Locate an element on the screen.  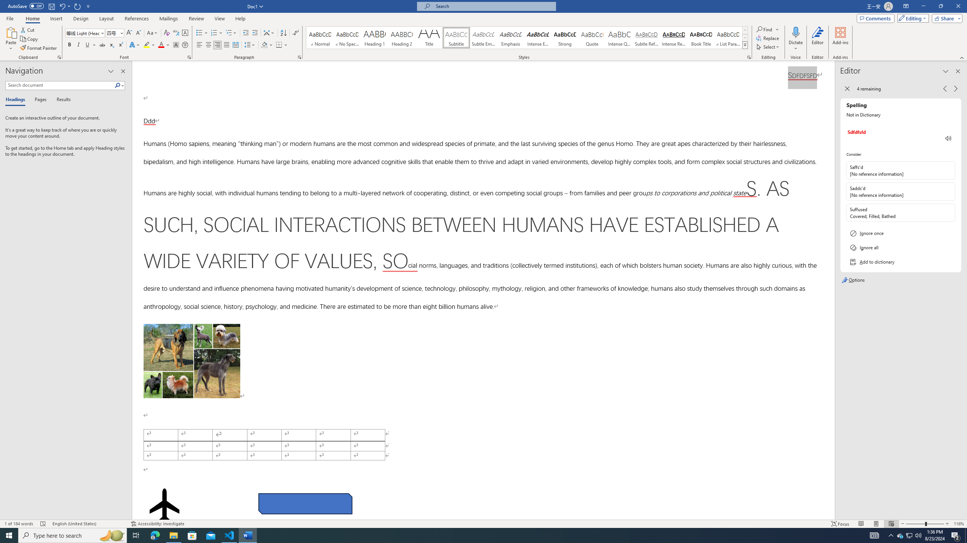
Character Shading is located at coordinates (176, 45).